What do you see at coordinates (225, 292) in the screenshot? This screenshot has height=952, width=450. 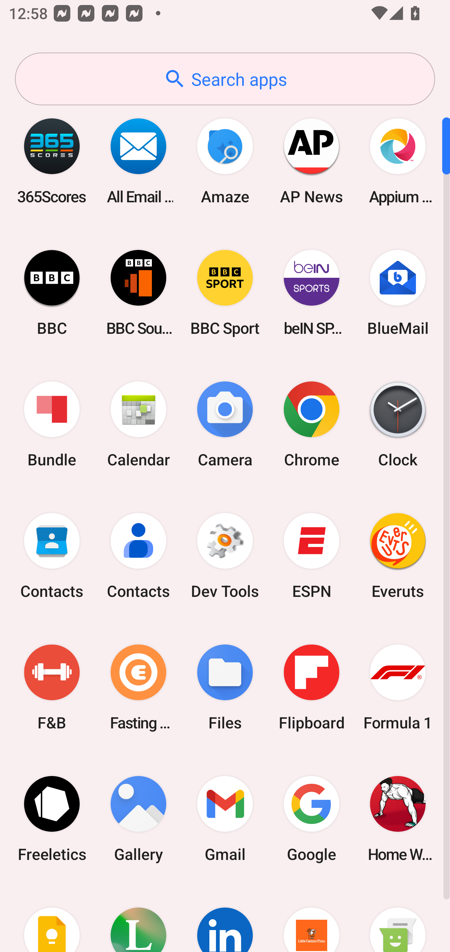 I see `BBC Sport` at bounding box center [225, 292].